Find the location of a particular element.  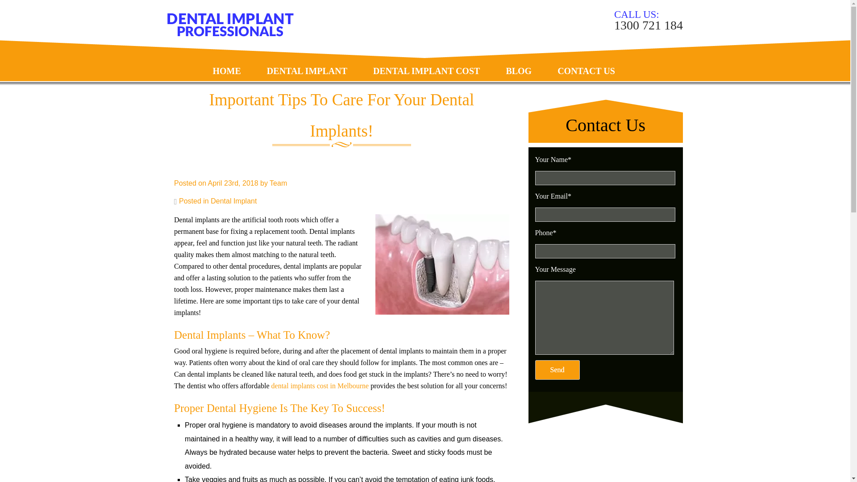

Blog is located at coordinates (519, 62).